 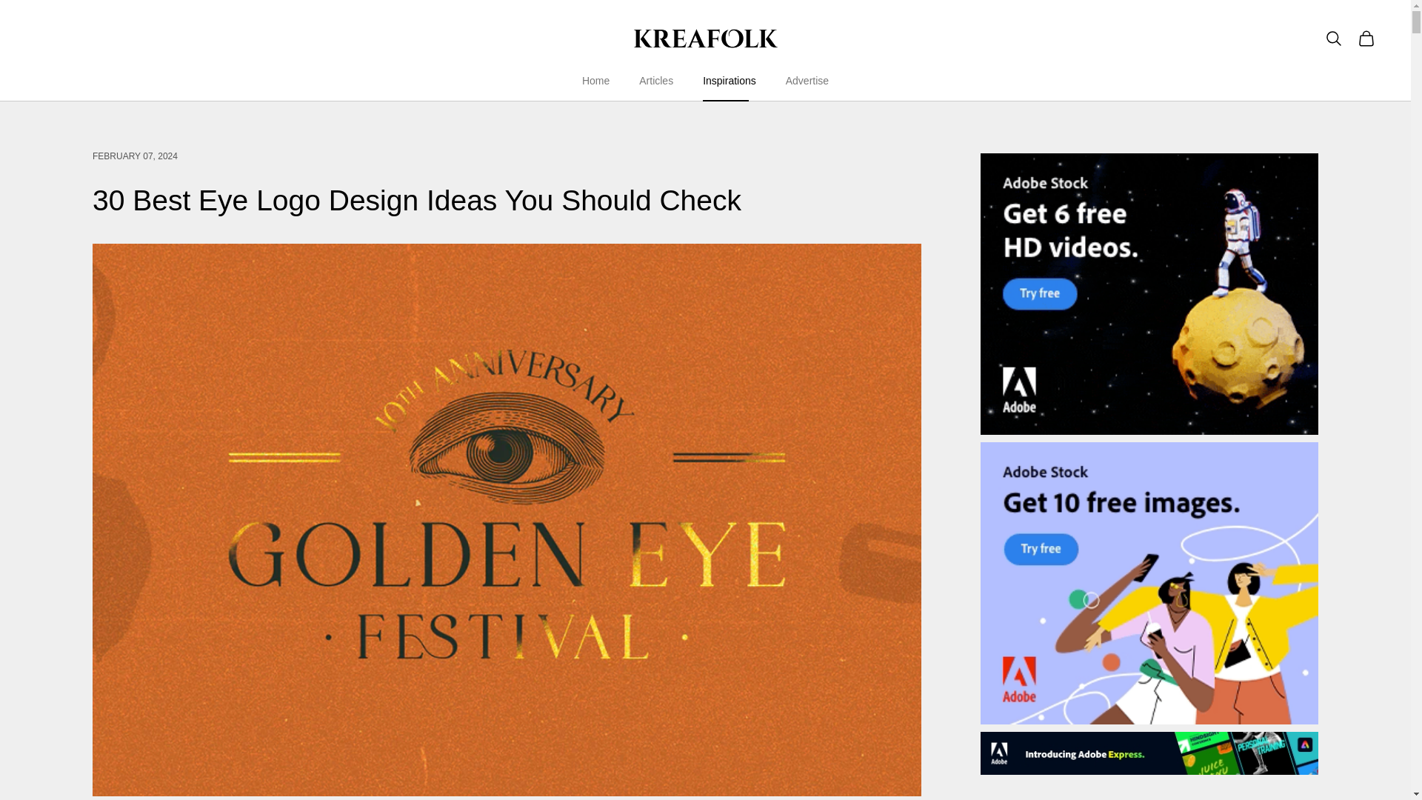 I want to click on Kreafolk, so click(x=705, y=38).